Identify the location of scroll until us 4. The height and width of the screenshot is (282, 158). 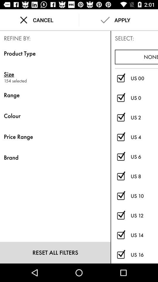
(144, 137).